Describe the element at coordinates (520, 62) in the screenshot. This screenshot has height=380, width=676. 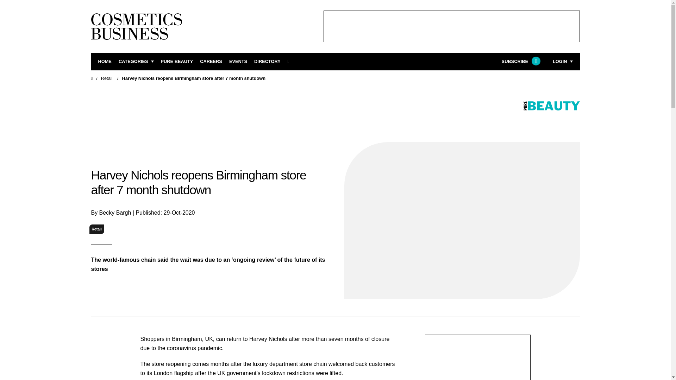
I see `SUBSCRIBE` at that location.